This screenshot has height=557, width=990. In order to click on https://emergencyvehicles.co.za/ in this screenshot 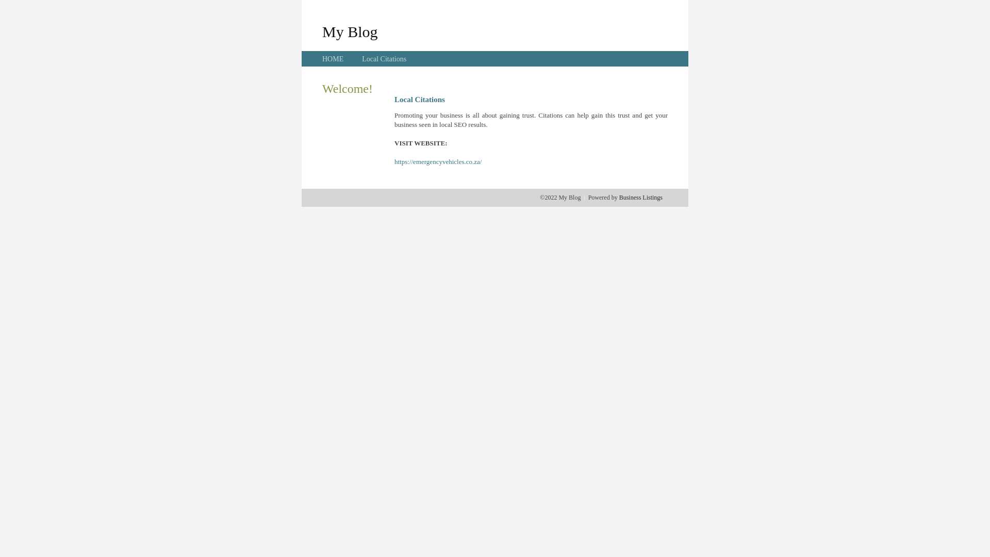, I will do `click(438, 162)`.